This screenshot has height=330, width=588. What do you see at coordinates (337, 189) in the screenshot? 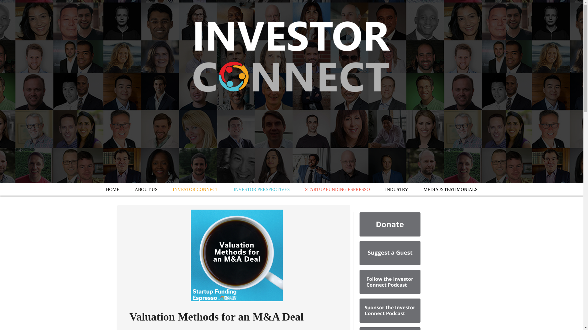
I see `STARTUP FUNDING ESPRESSO` at bounding box center [337, 189].